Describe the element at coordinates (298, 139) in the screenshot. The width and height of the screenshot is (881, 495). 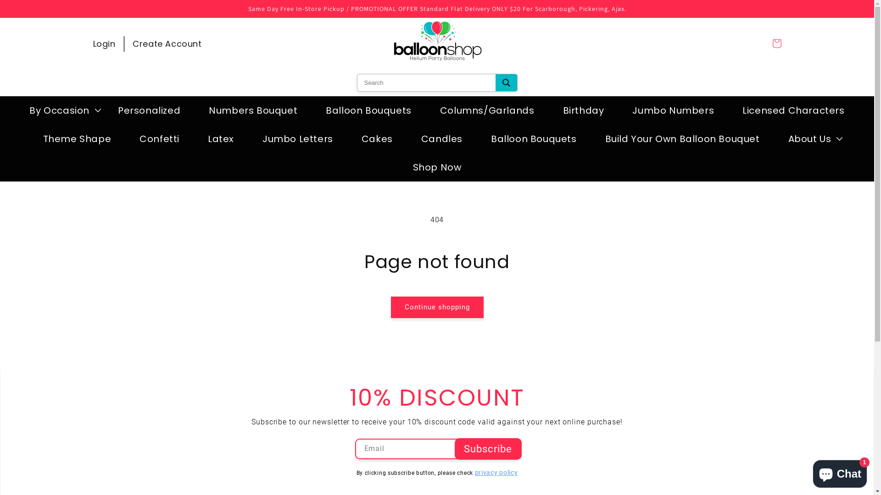
I see `Jumbo Letters` at that location.